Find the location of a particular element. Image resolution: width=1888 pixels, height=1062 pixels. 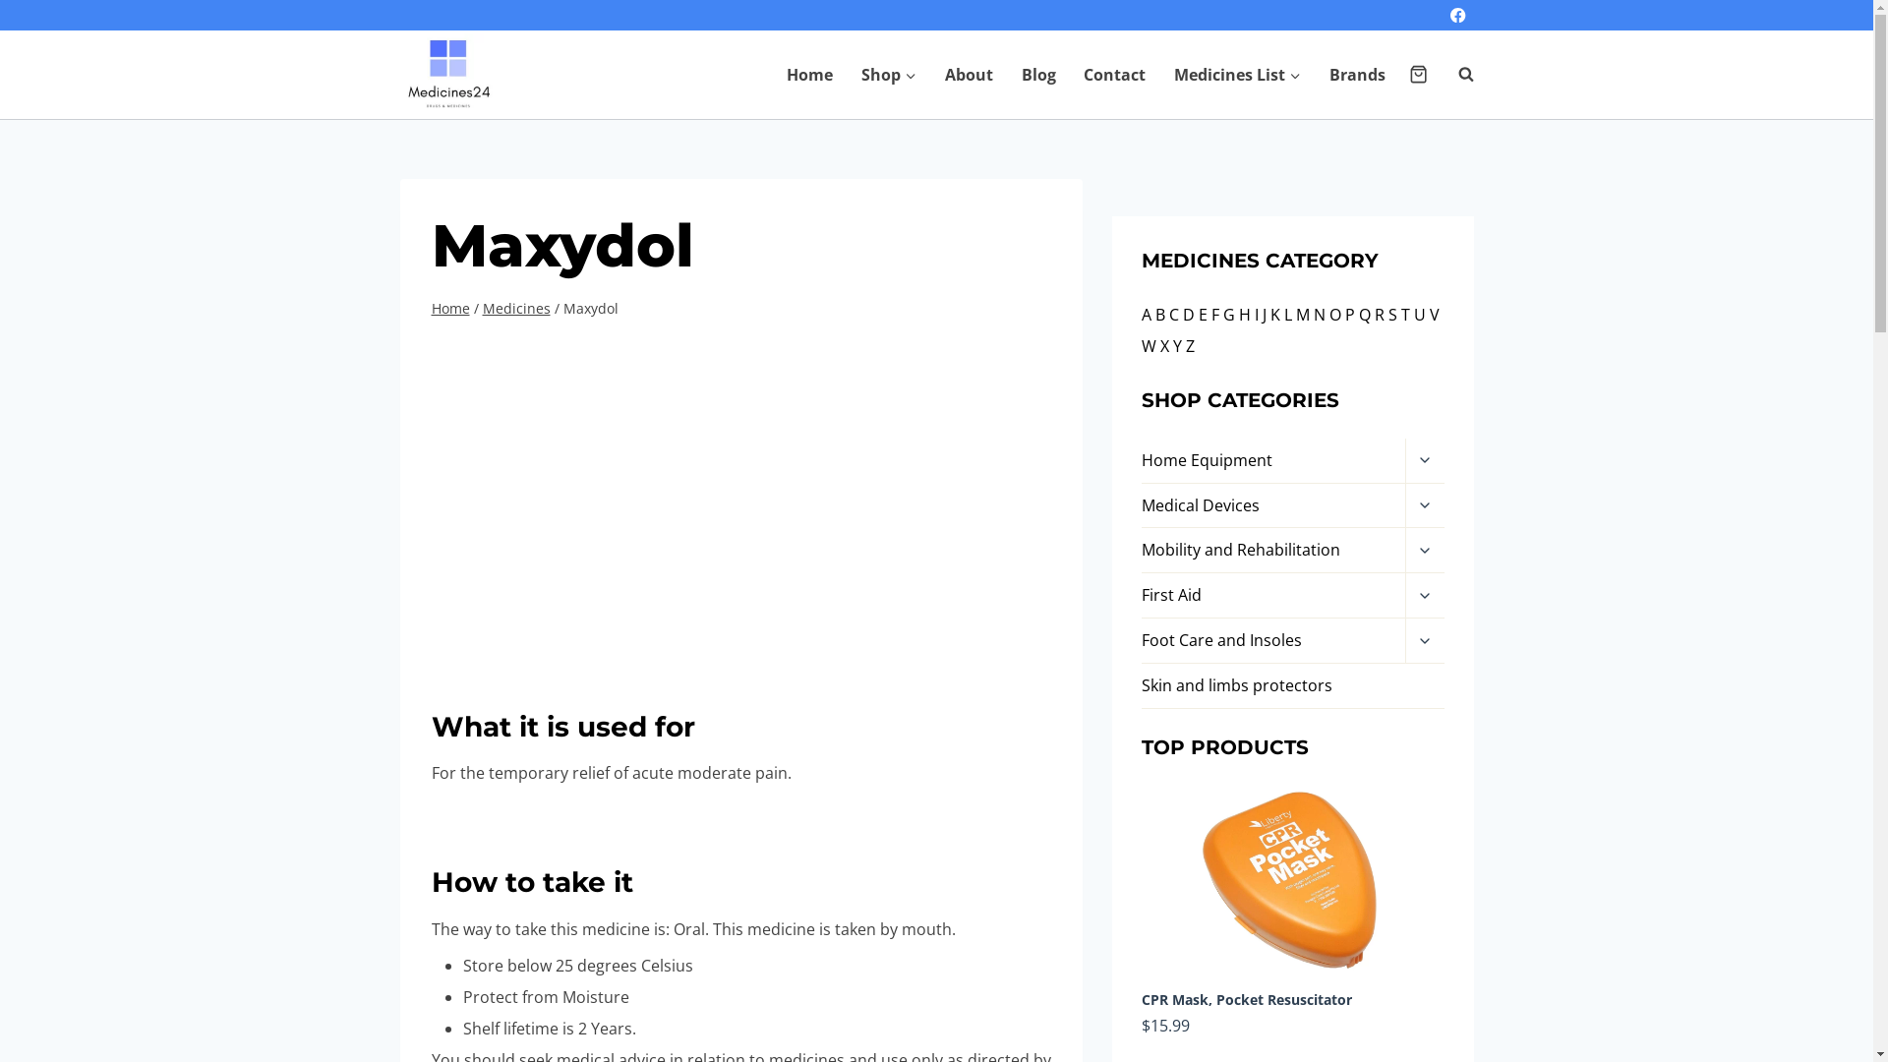

Z is located at coordinates (1190, 346).